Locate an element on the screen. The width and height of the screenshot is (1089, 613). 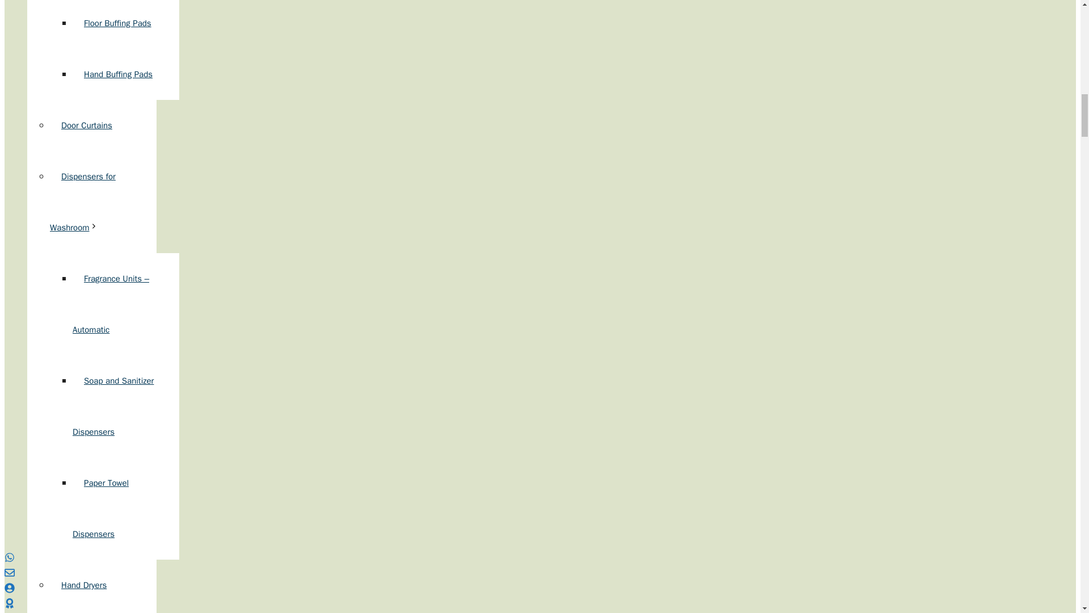
Paper Towel Dispensers is located at coordinates (100, 509).